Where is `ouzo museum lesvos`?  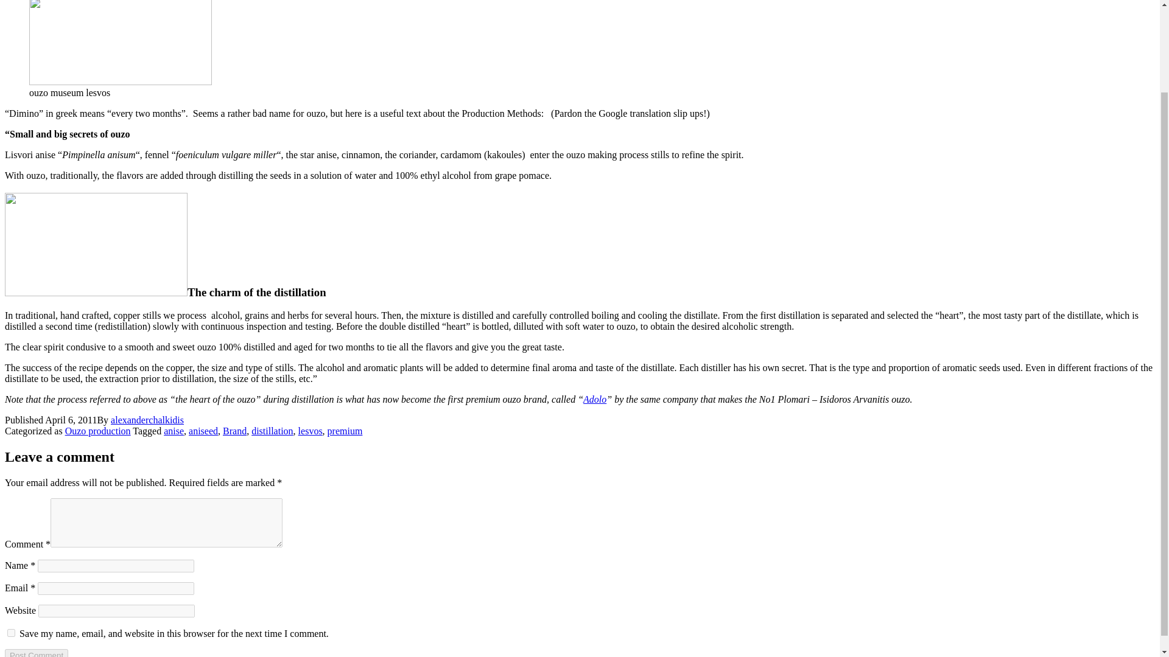 ouzo museum lesvos is located at coordinates (121, 43).